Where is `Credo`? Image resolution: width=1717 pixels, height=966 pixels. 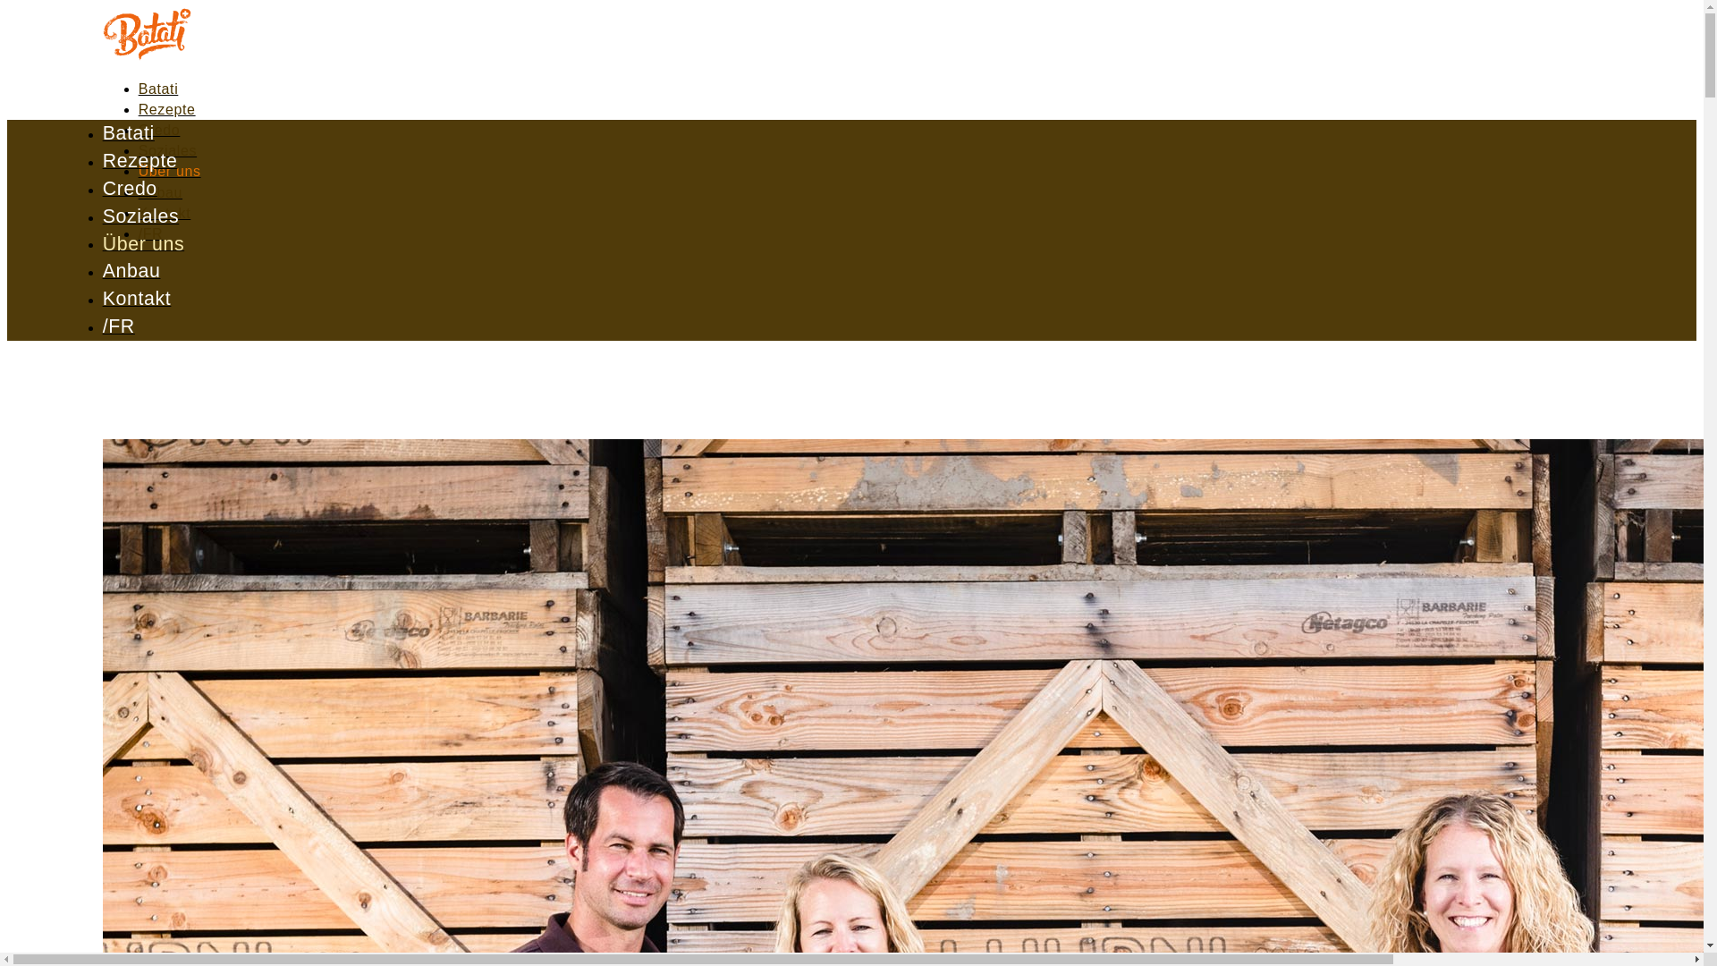
Credo is located at coordinates (131, 190).